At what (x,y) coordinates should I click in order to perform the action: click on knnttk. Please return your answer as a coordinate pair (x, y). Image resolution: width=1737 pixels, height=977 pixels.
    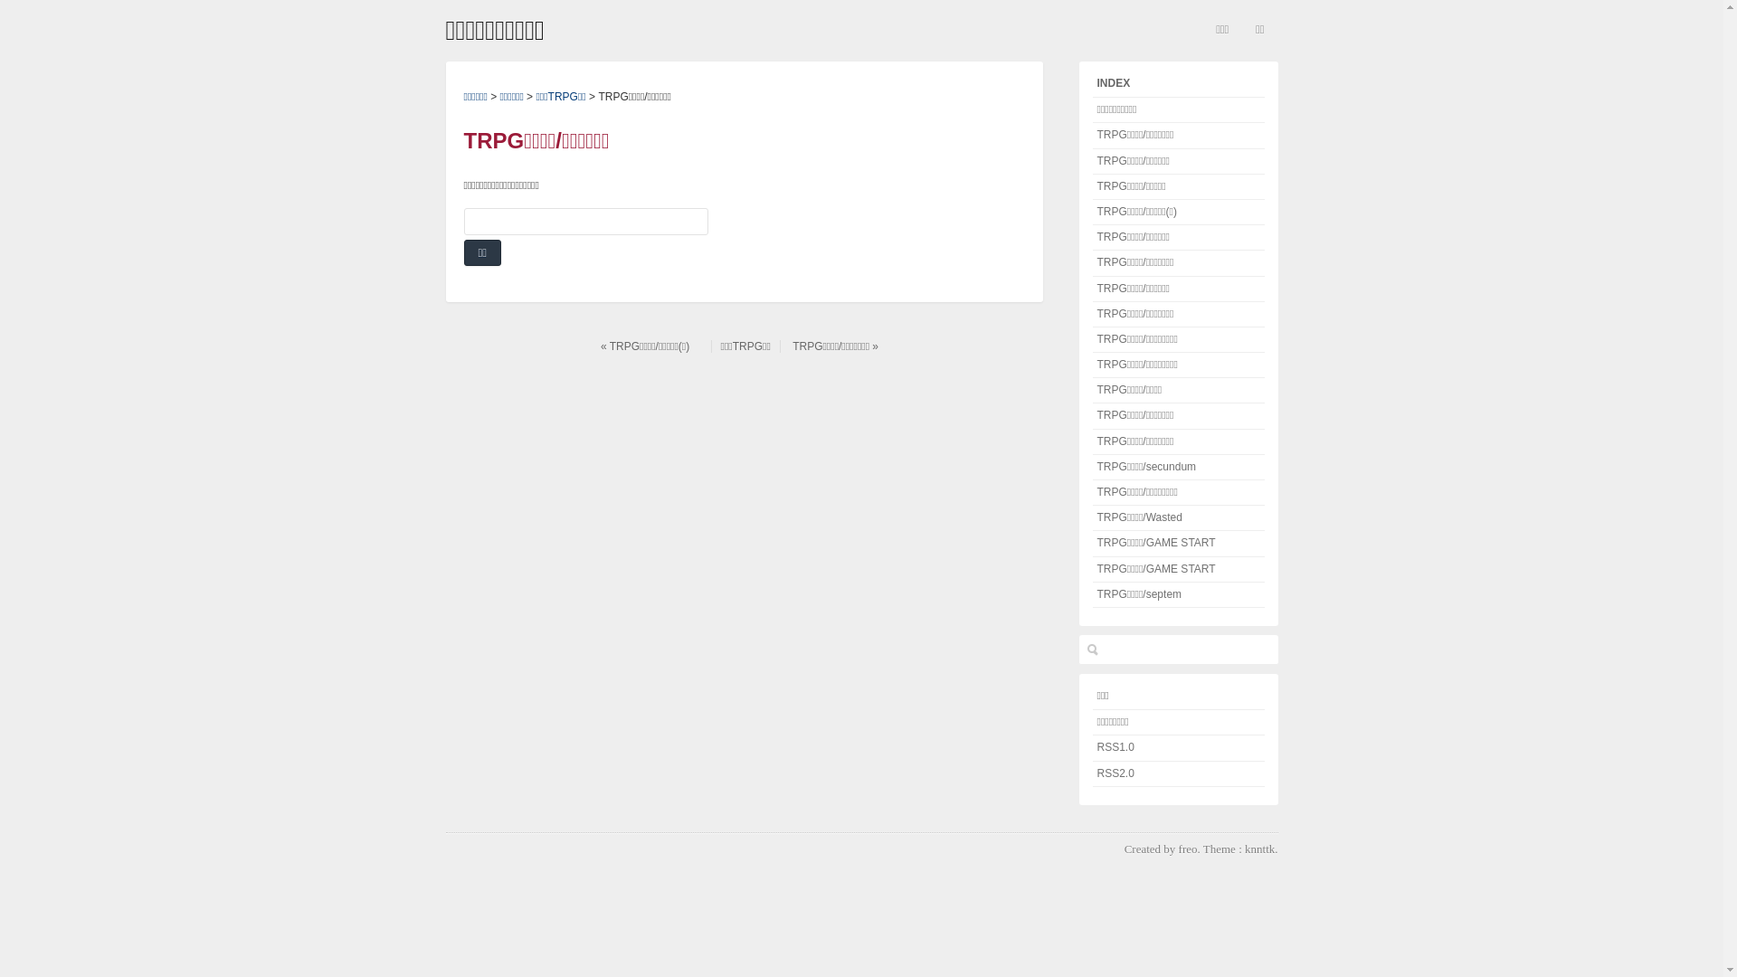
    Looking at the image, I should click on (1259, 849).